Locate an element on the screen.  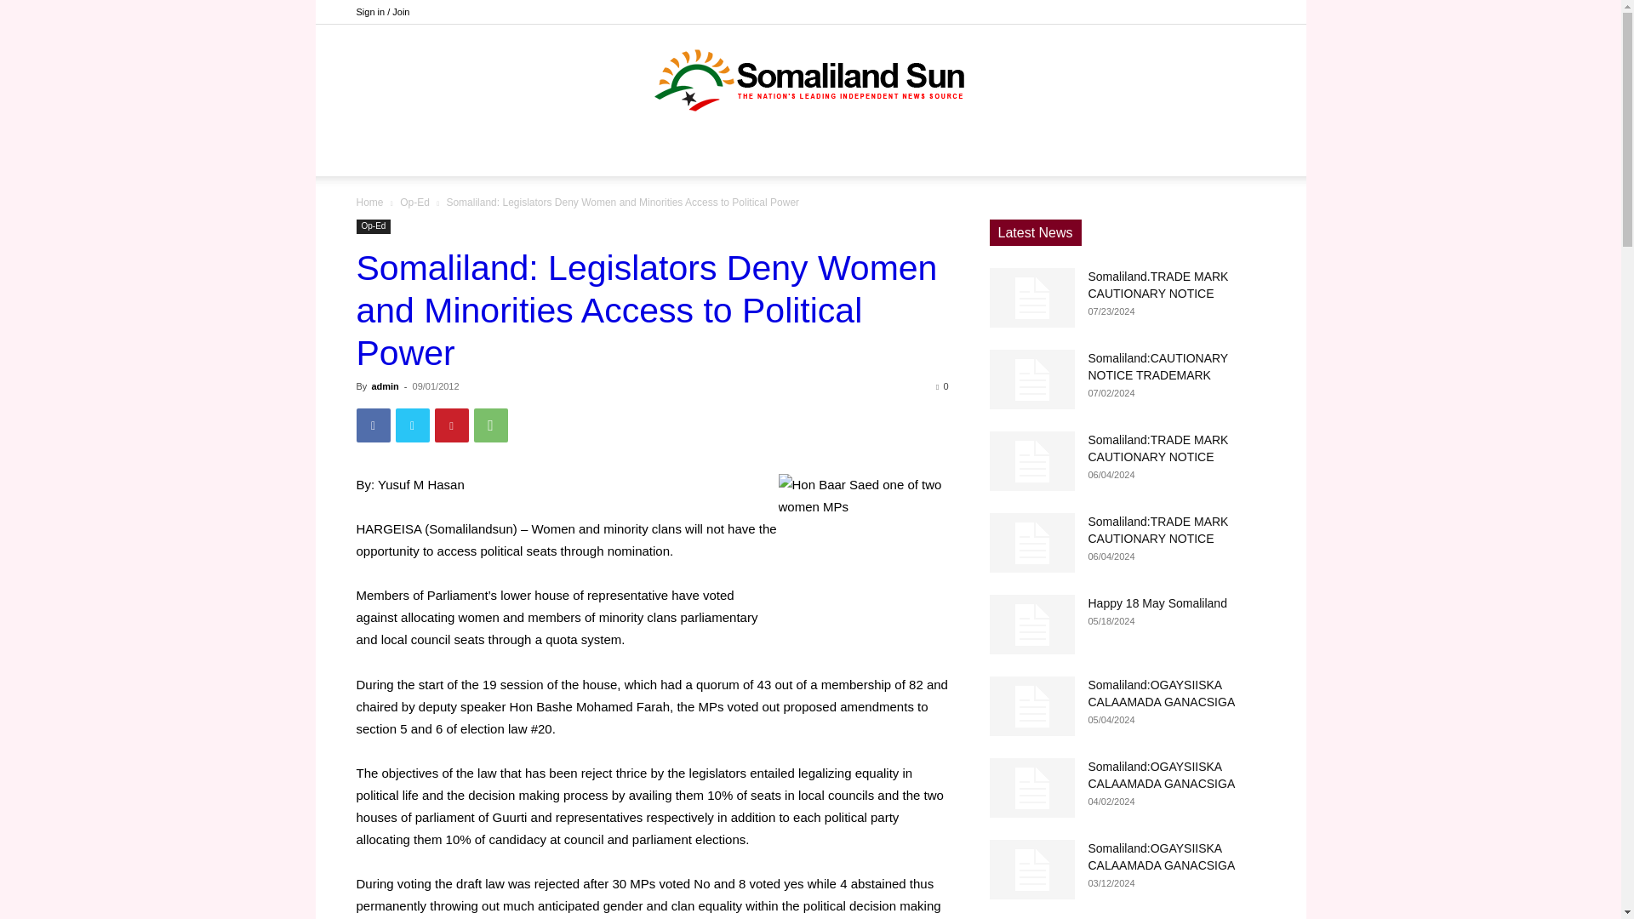
DONOR NEWS is located at coordinates (596, 155).